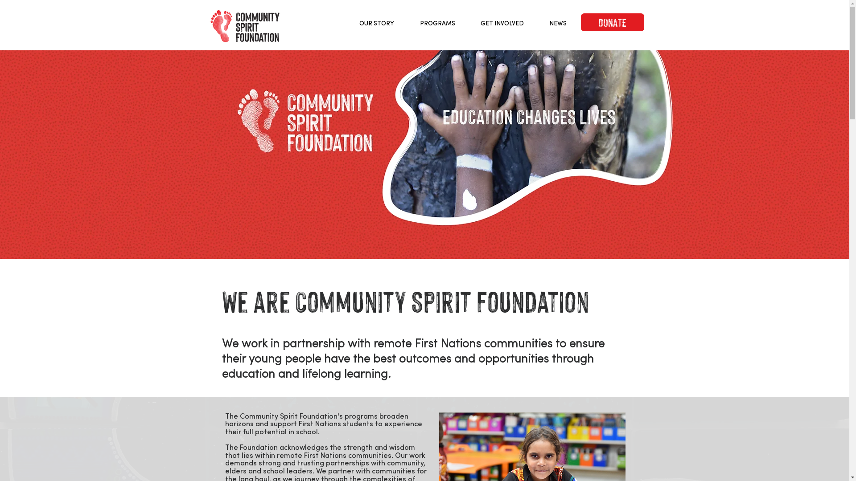  What do you see at coordinates (376, 23) in the screenshot?
I see `OUR STORY` at bounding box center [376, 23].